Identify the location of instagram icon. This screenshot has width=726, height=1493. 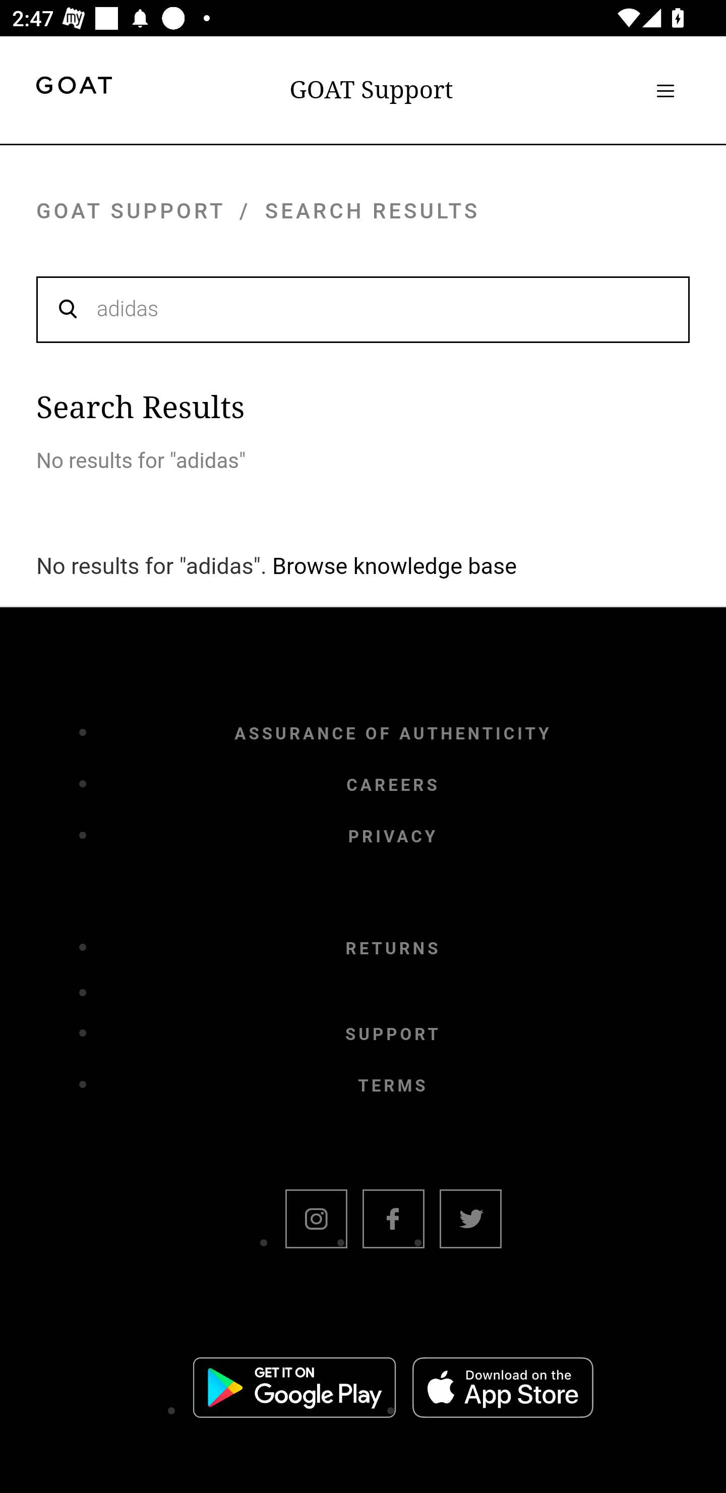
(316, 1221).